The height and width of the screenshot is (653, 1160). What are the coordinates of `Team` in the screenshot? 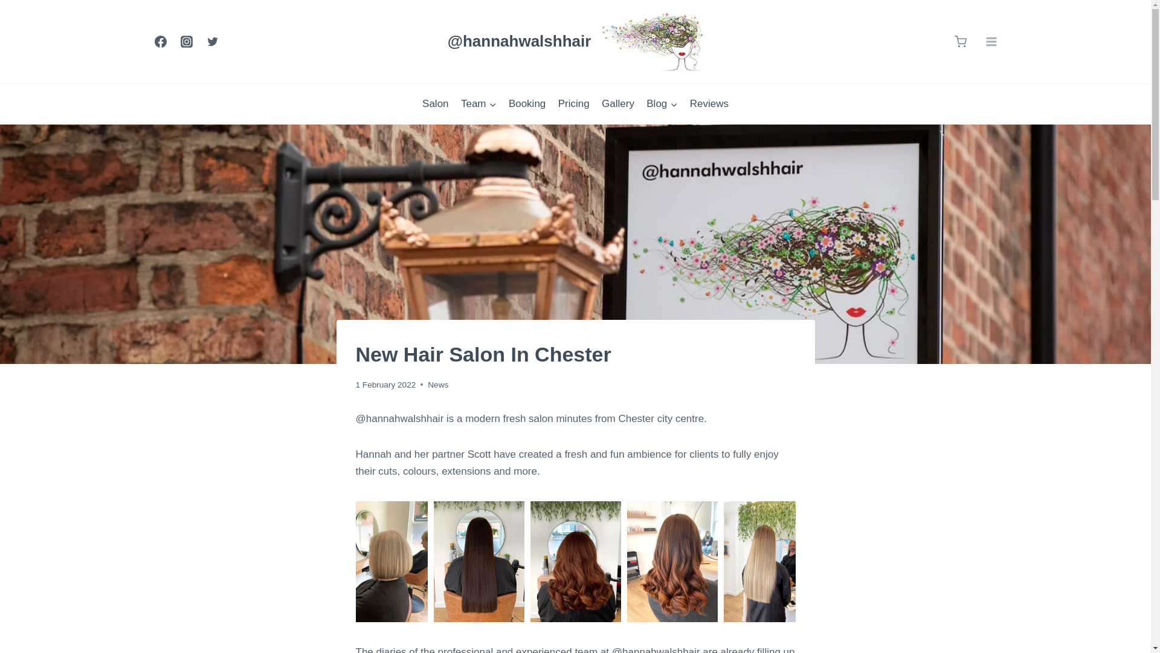 It's located at (478, 103).